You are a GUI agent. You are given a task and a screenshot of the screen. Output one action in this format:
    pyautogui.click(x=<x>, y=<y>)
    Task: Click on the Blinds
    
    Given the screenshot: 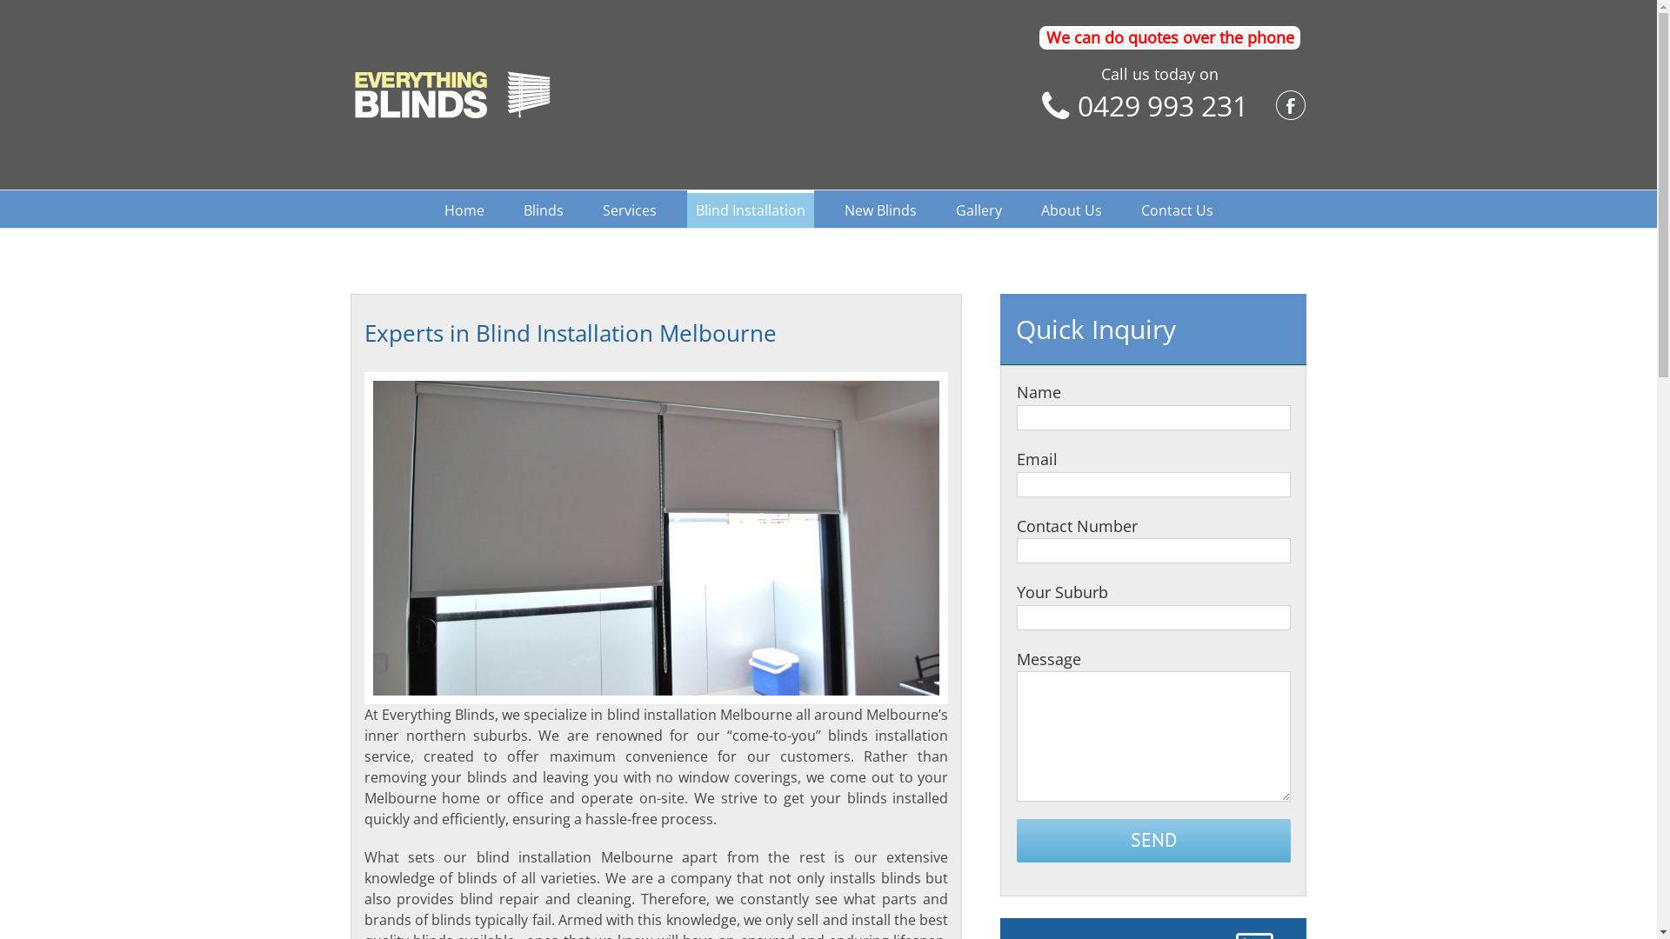 What is the action you would take?
    pyautogui.click(x=544, y=209)
    